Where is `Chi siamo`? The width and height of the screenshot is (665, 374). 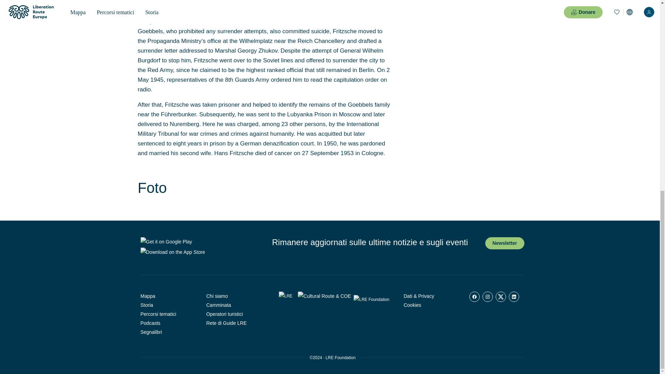
Chi siamo is located at coordinates (234, 296).